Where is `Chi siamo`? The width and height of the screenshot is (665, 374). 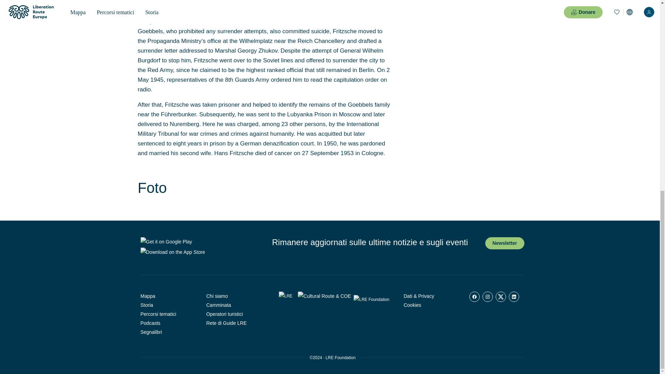
Chi siamo is located at coordinates (234, 296).